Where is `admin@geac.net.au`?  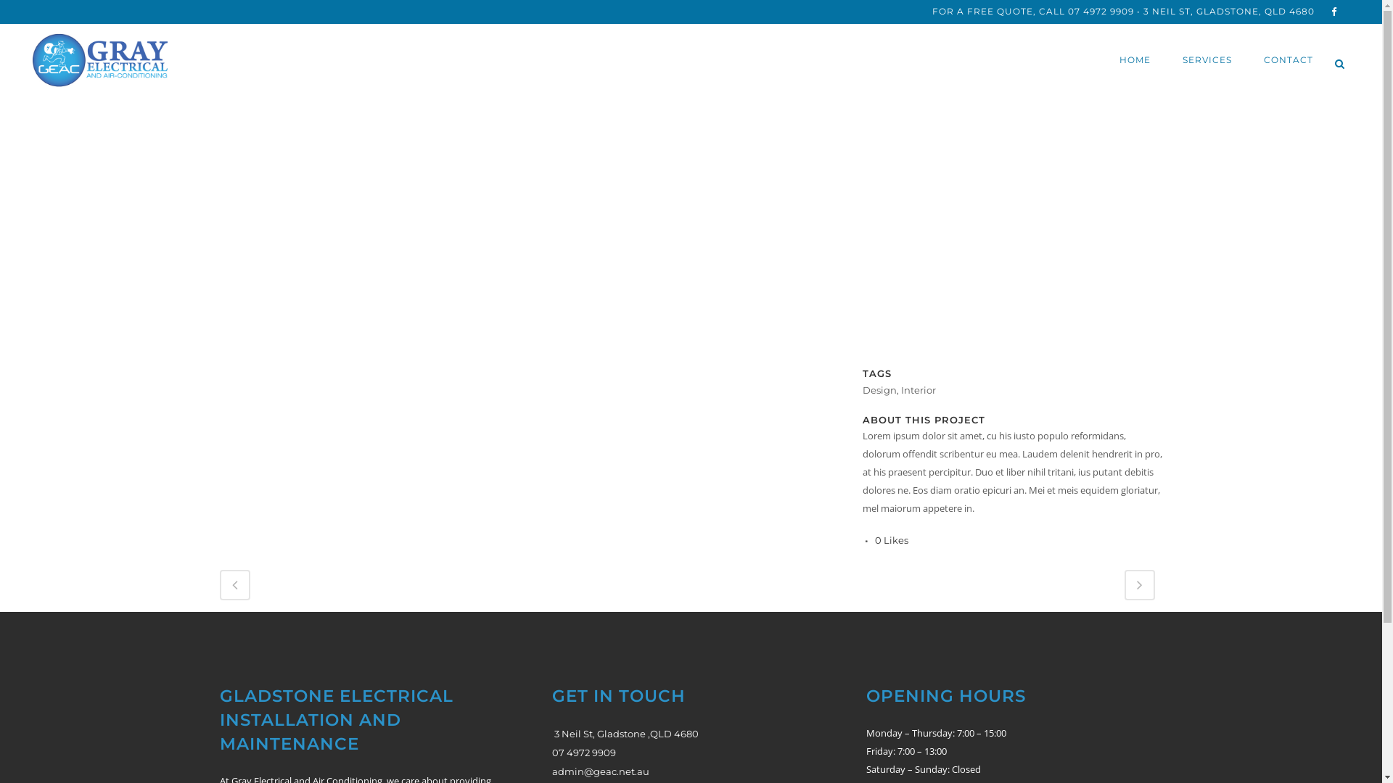
admin@geac.net.au is located at coordinates (601, 771).